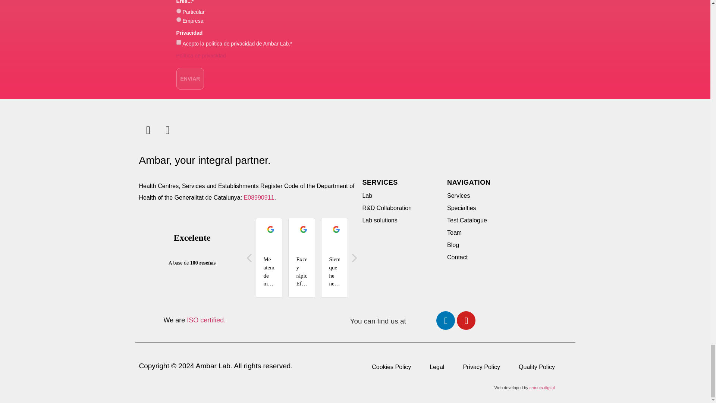 The width and height of the screenshot is (716, 403). I want to click on Particular, so click(178, 10).